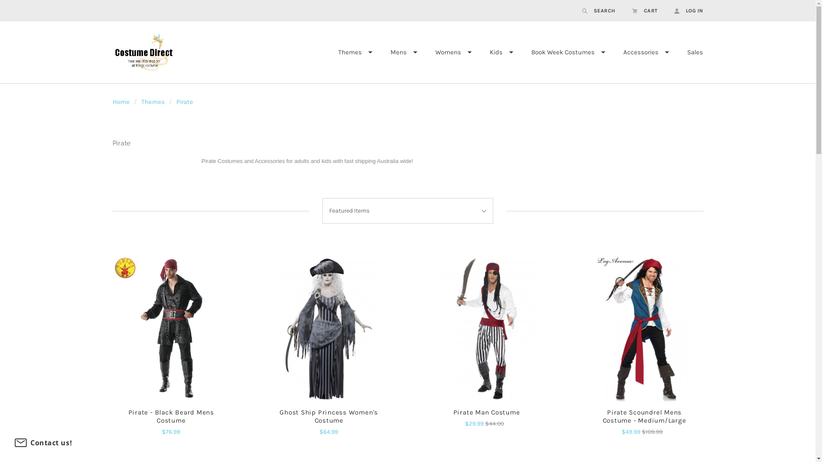  Describe the element at coordinates (43, 443) in the screenshot. I see `Contact us!` at that location.